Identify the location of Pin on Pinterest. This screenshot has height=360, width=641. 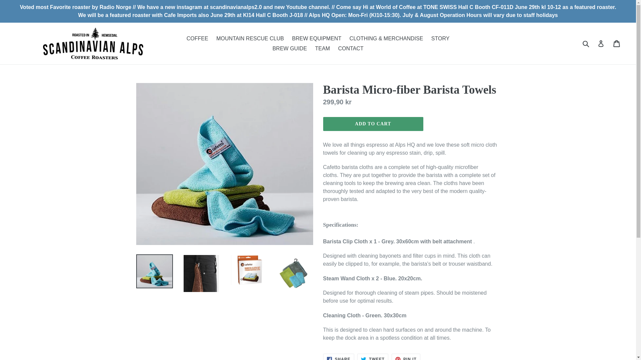
(373, 124).